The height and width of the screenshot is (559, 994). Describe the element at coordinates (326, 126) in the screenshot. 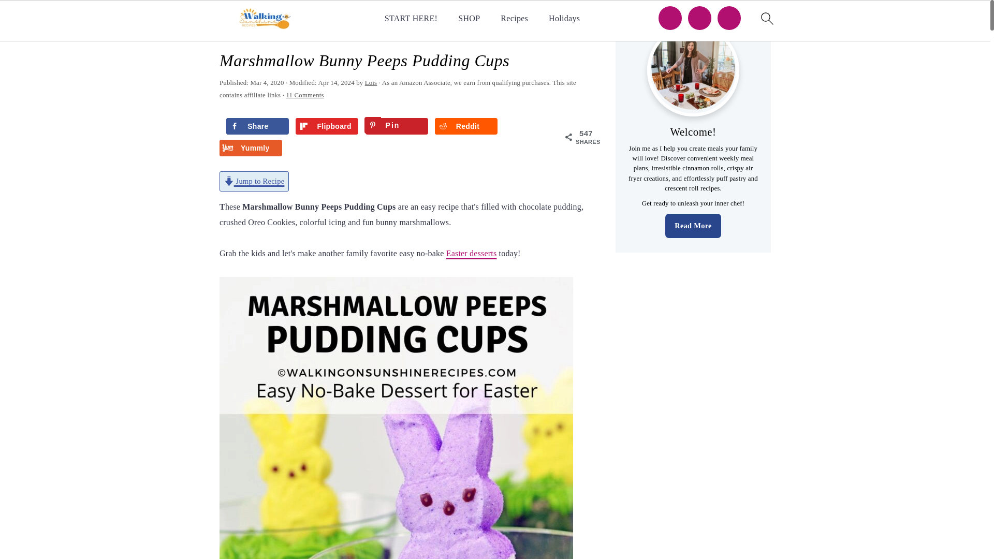

I see `Share on Flipboard` at that location.